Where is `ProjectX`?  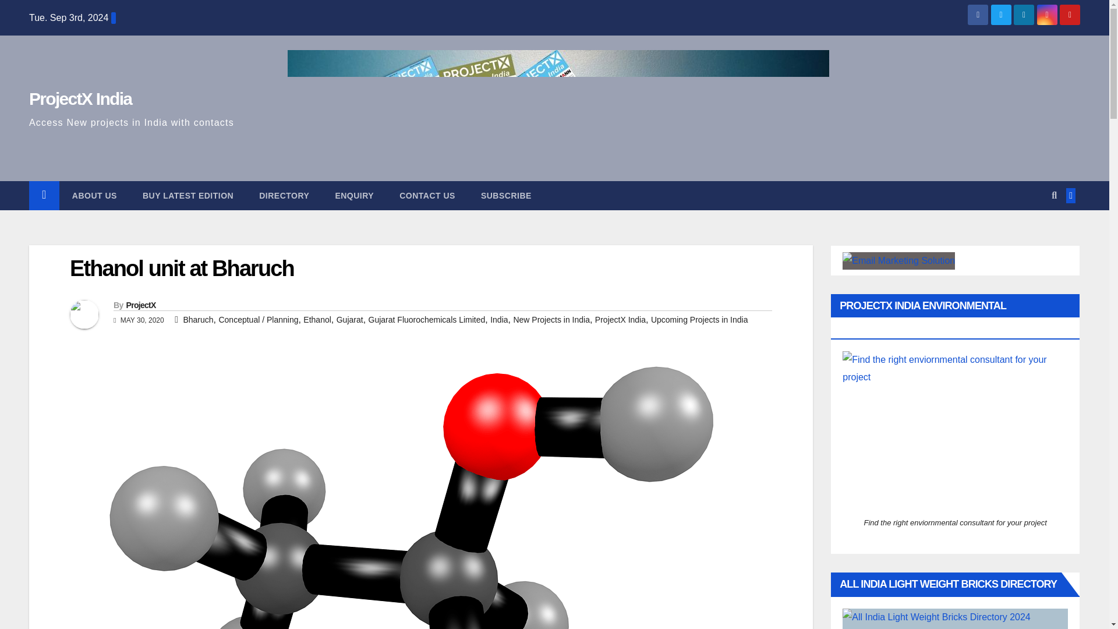 ProjectX is located at coordinates (140, 305).